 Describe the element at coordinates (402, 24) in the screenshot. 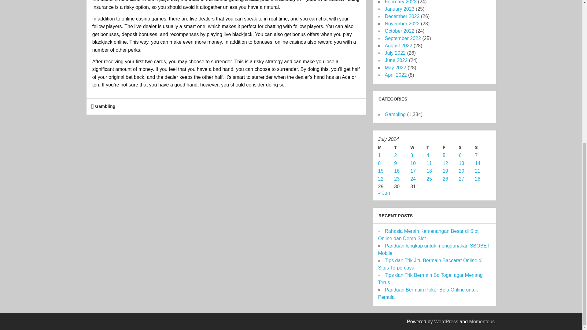

I see `November 2022` at that location.